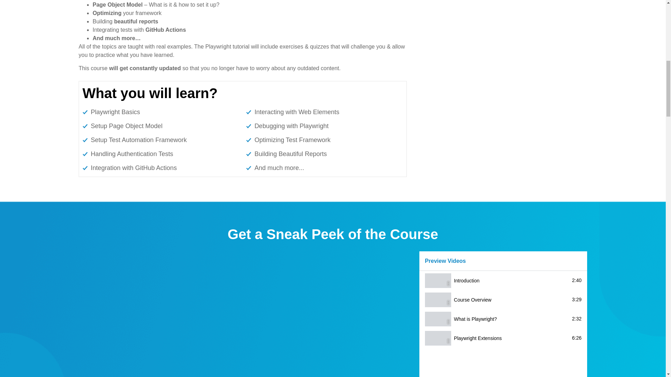  What do you see at coordinates (512, 300) in the screenshot?
I see `Course Overview` at bounding box center [512, 300].